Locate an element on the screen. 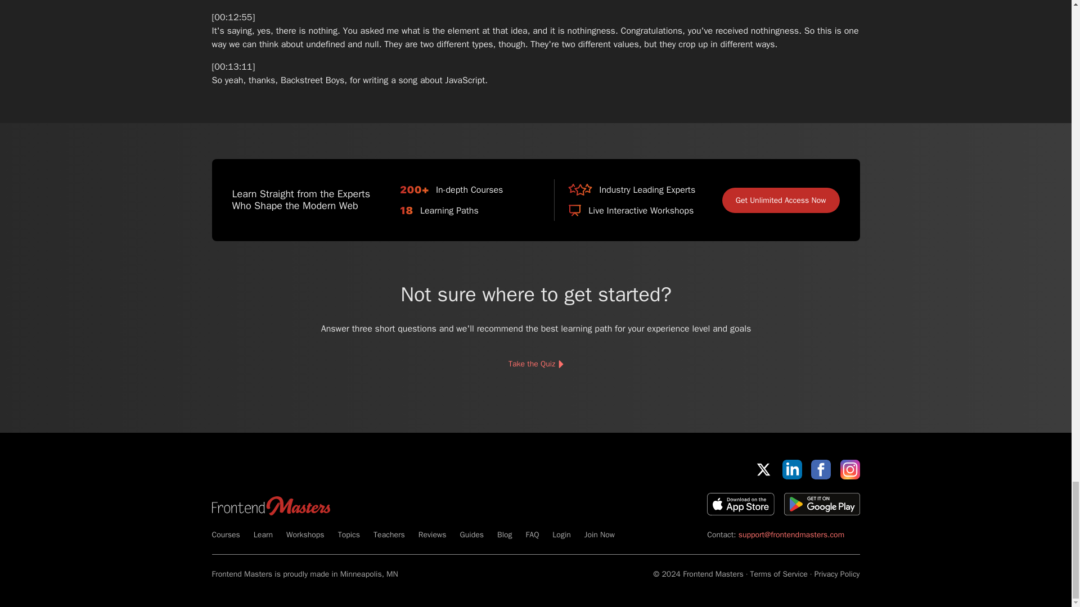 The width and height of the screenshot is (1080, 607). Login is located at coordinates (561, 534).